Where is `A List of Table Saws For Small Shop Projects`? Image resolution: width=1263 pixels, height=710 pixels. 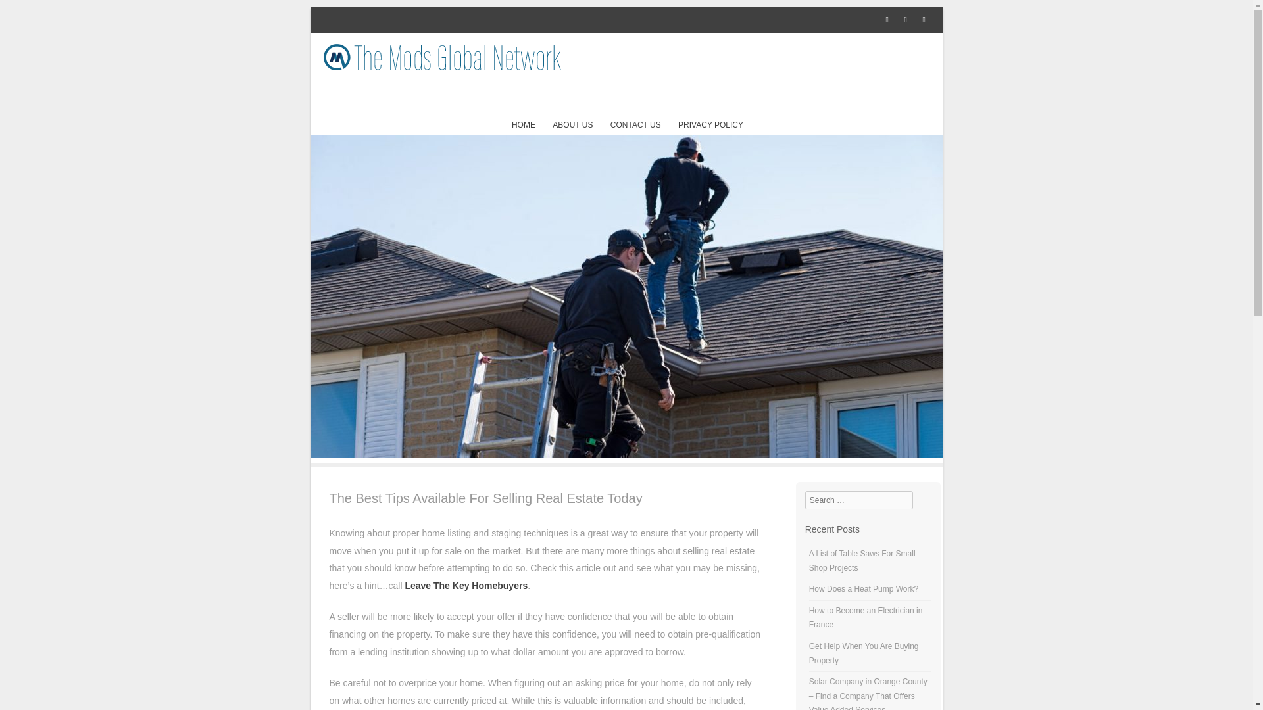 A List of Table Saws For Small Shop Projects is located at coordinates (862, 560).